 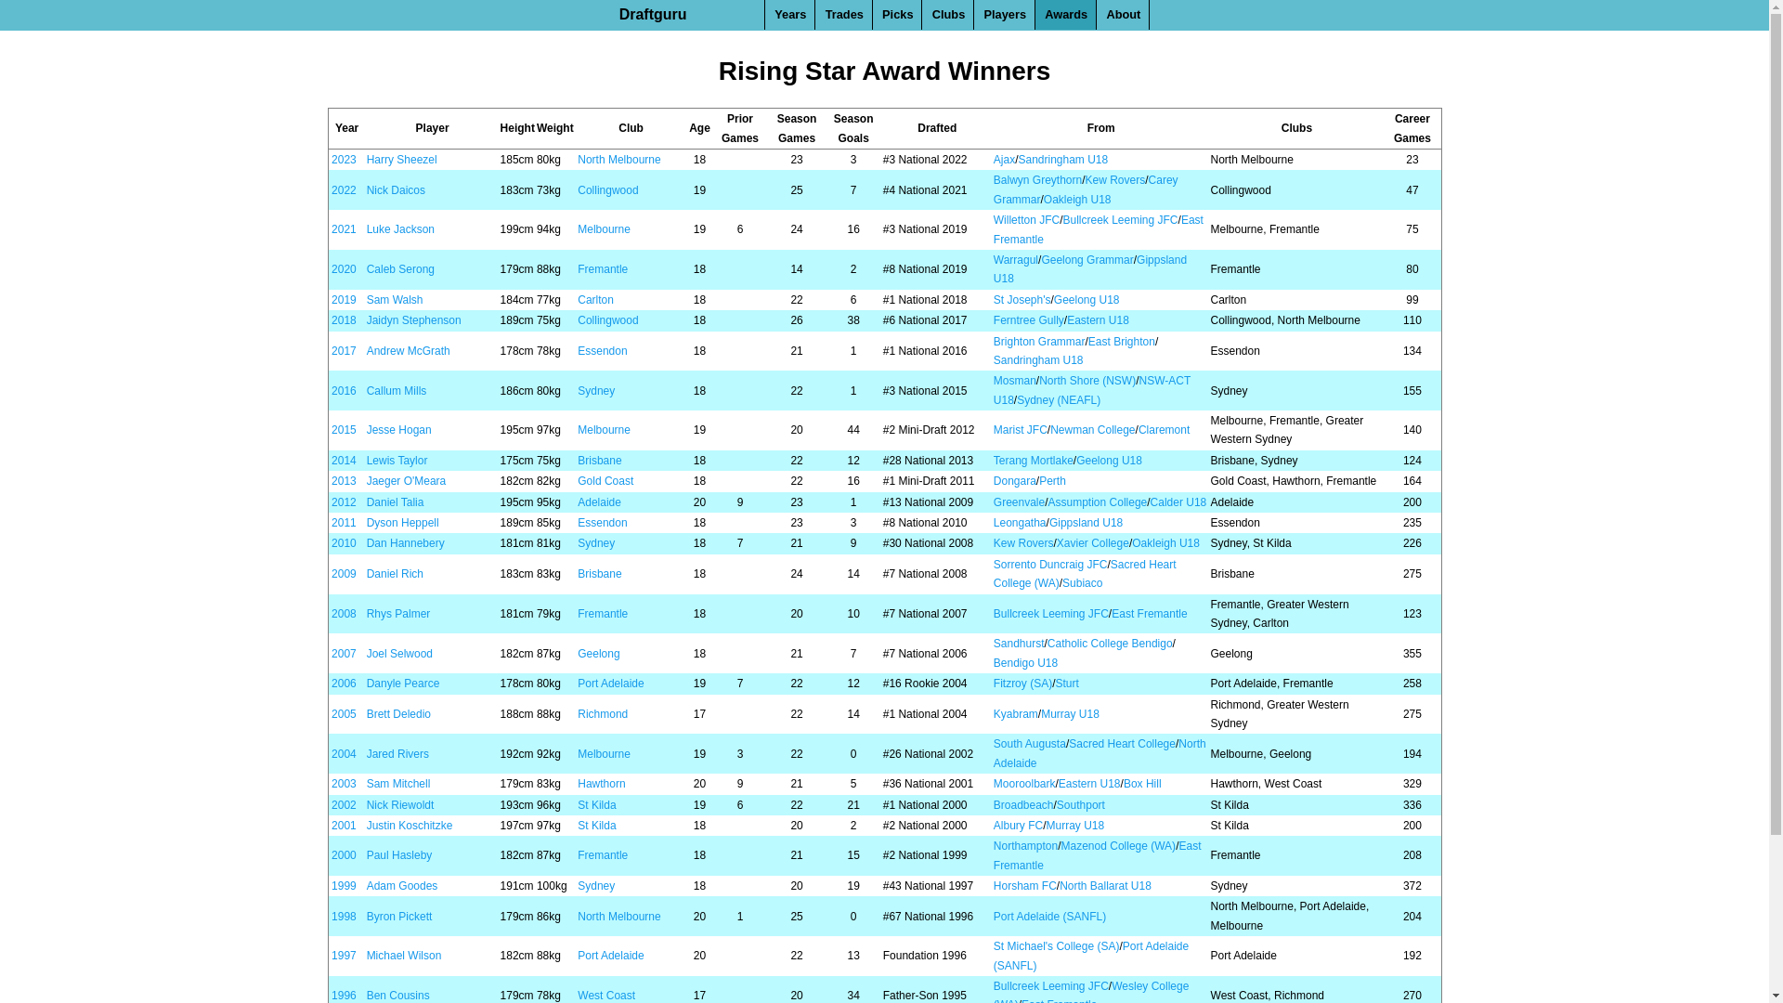 What do you see at coordinates (1038, 180) in the screenshot?
I see `Balwyn Greythorn` at bounding box center [1038, 180].